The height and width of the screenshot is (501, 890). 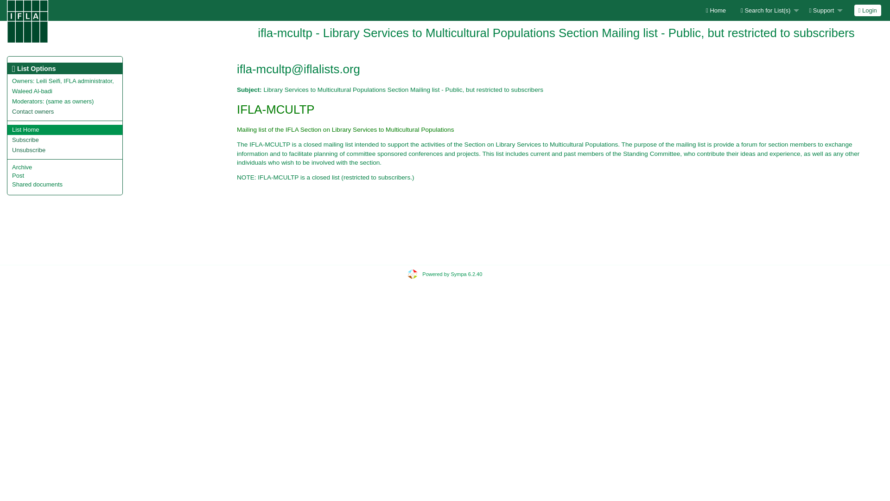 What do you see at coordinates (716, 10) in the screenshot?
I see `Home` at bounding box center [716, 10].